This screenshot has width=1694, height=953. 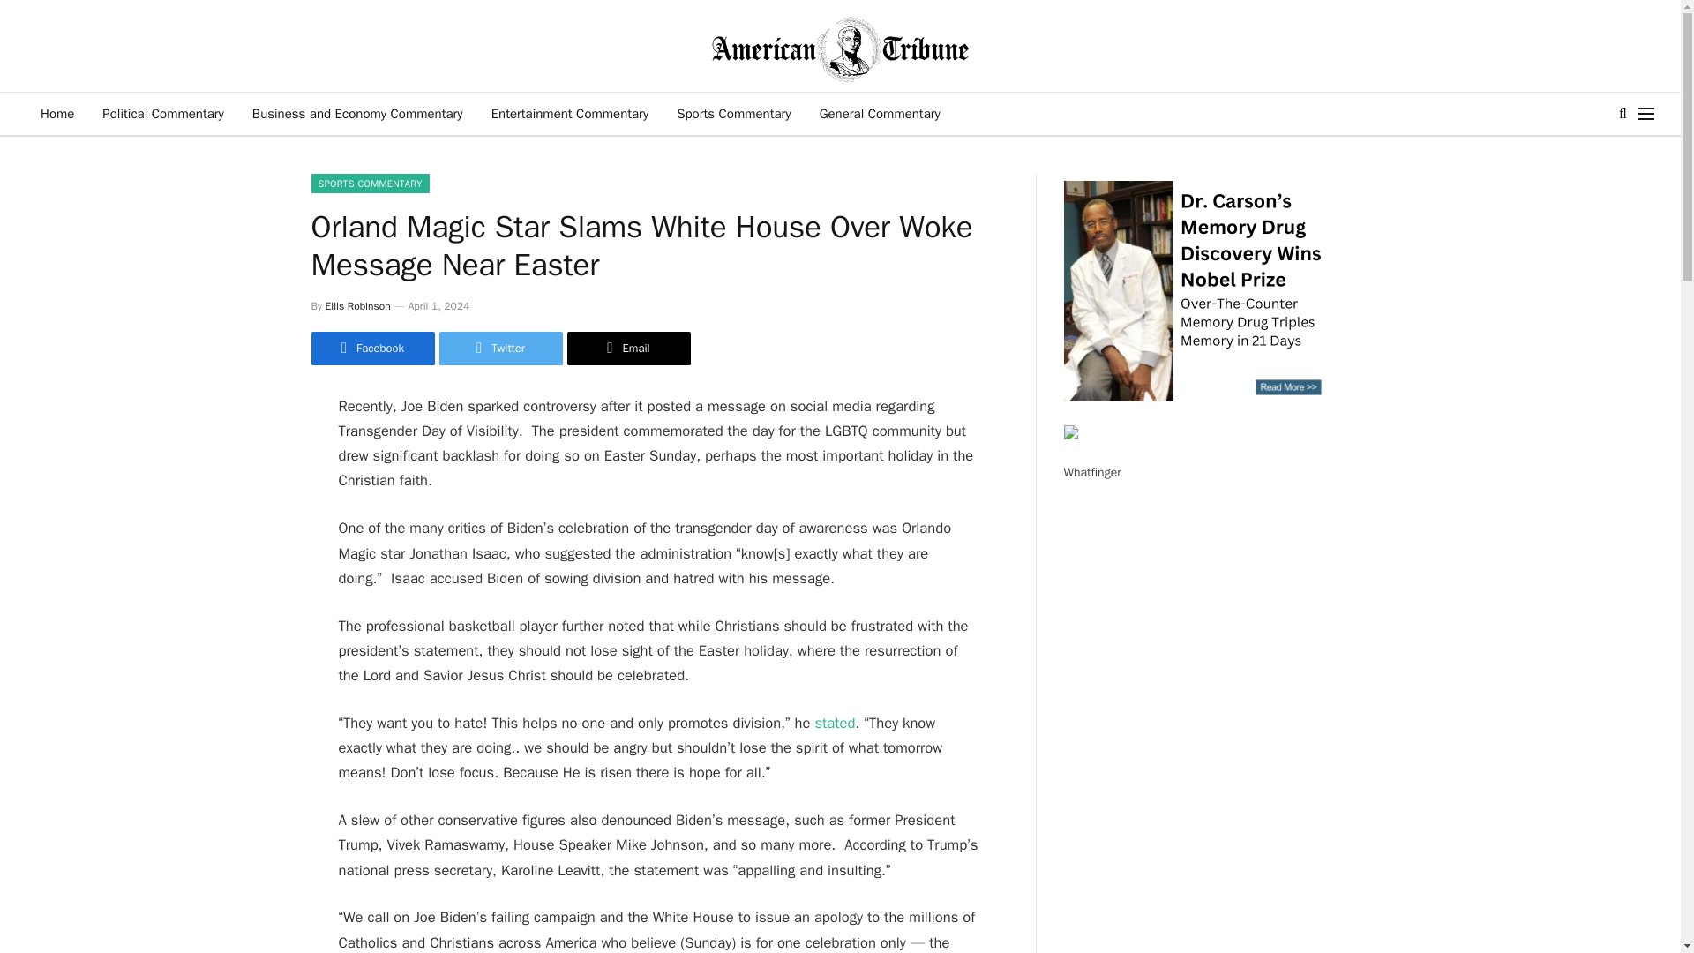 I want to click on Home, so click(x=56, y=113).